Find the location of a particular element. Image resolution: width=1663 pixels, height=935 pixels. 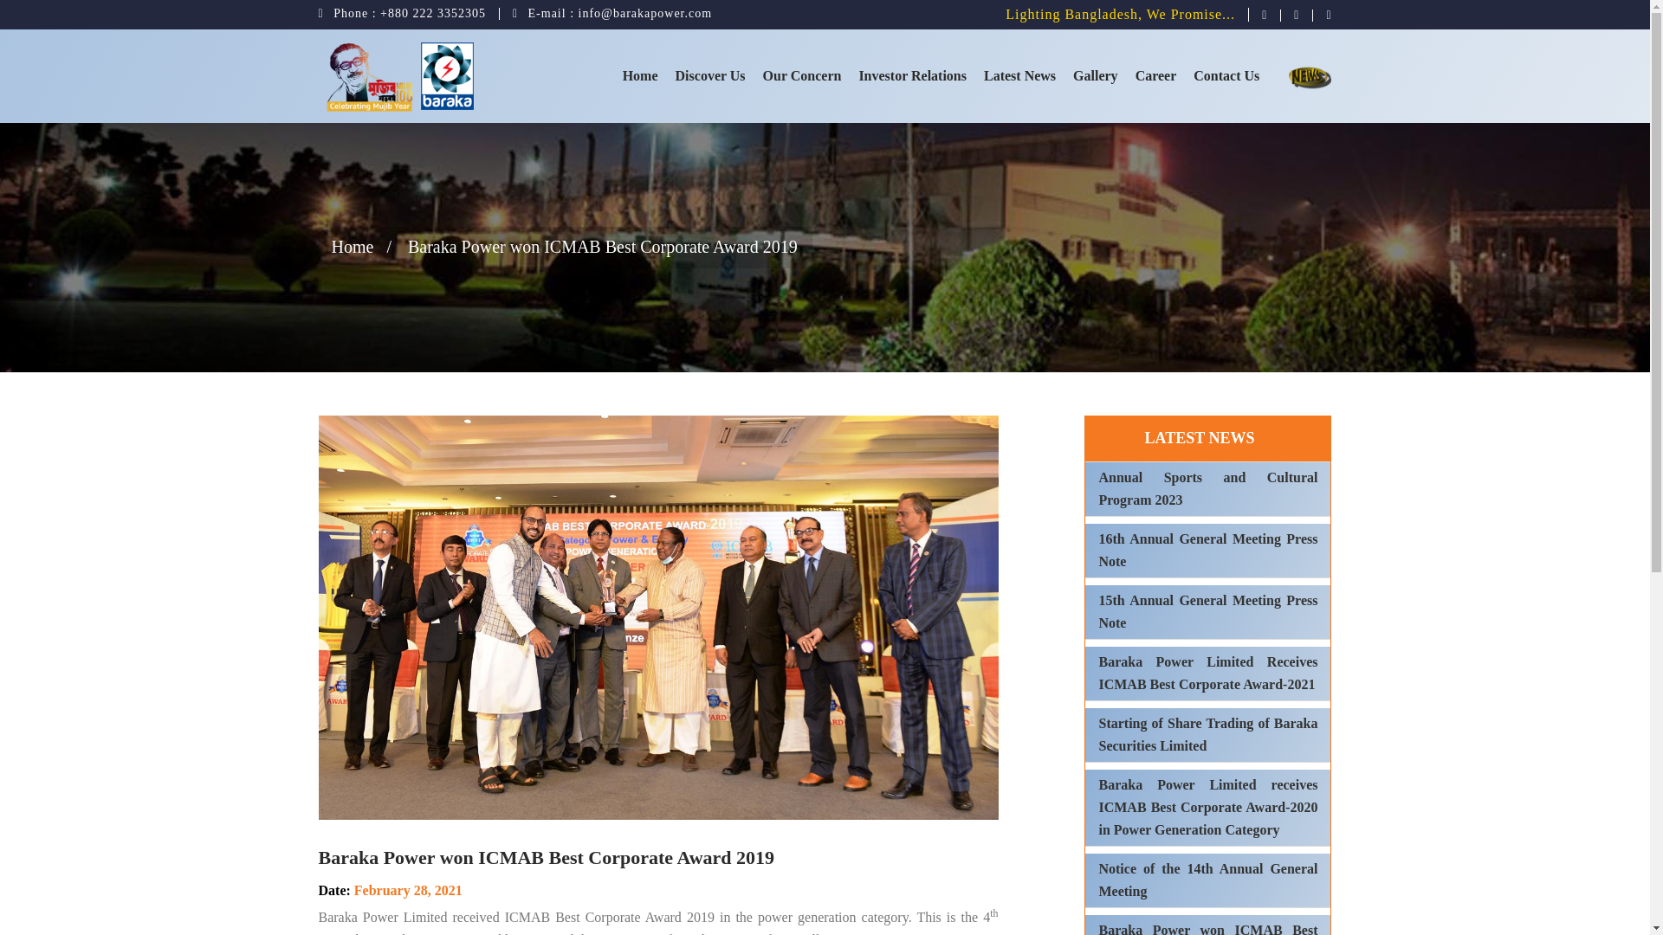

Latest News is located at coordinates (1019, 76).